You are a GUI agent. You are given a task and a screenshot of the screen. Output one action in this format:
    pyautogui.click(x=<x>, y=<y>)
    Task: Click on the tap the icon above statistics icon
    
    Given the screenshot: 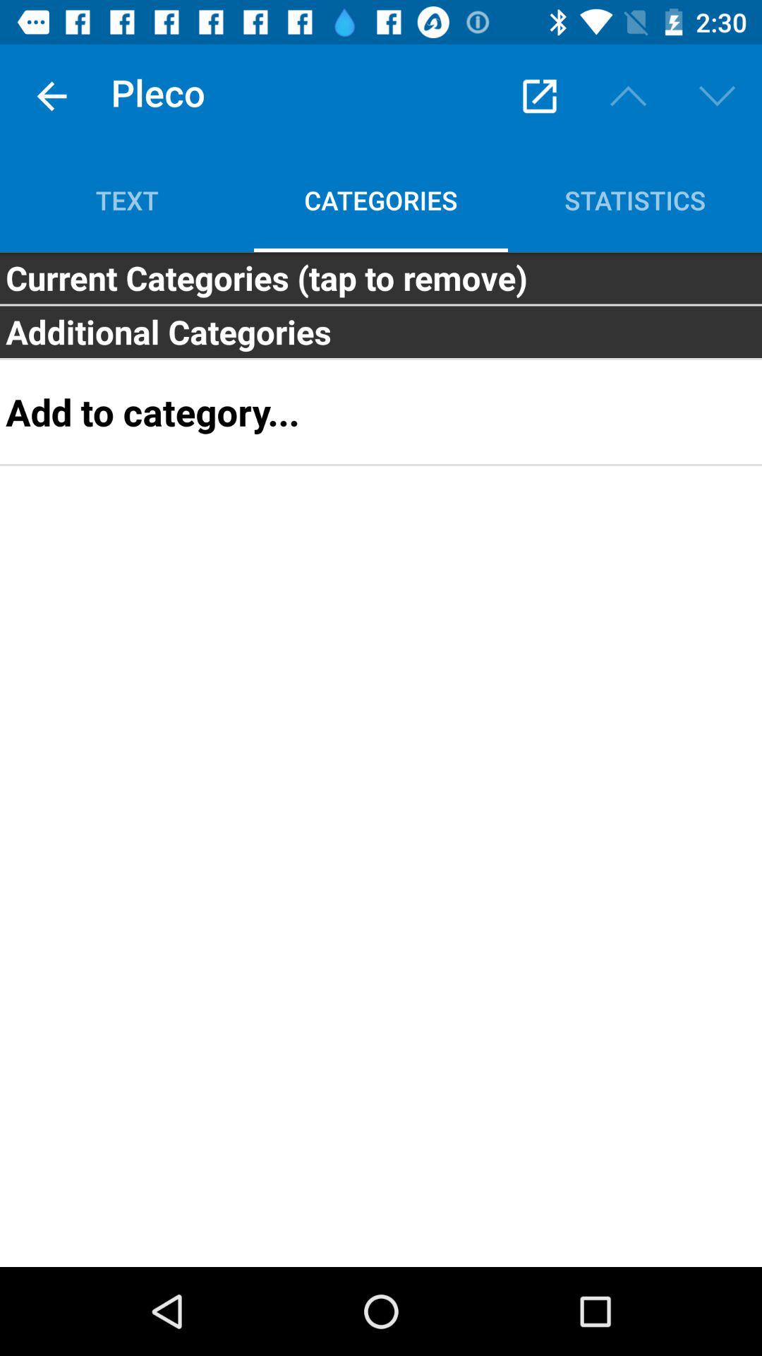 What is the action you would take?
    pyautogui.click(x=717, y=96)
    